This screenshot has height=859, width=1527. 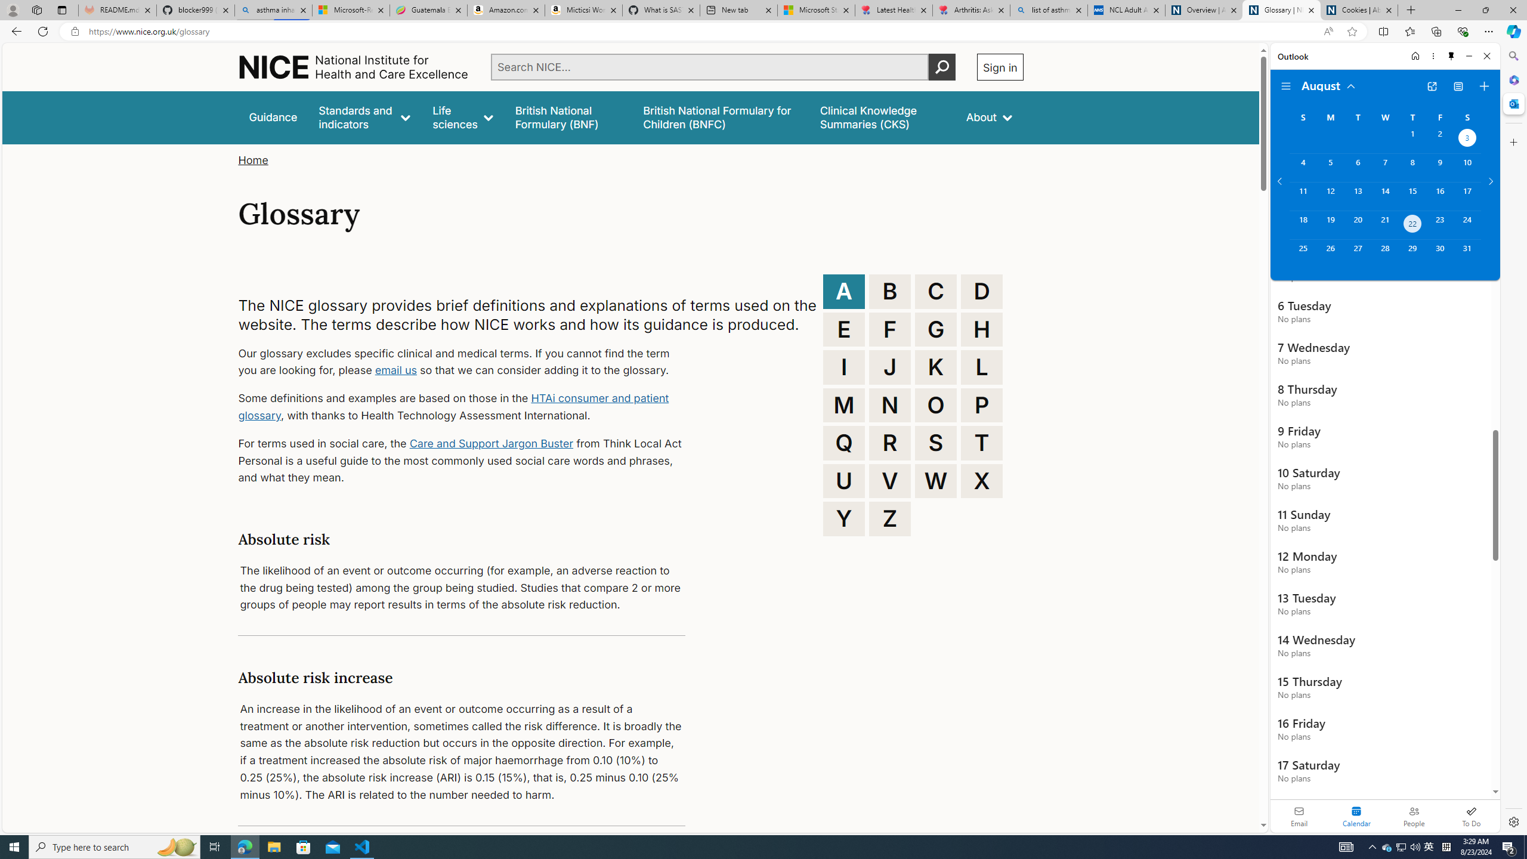 What do you see at coordinates (1384, 225) in the screenshot?
I see `Wednesday, August 21, 2024. ` at bounding box center [1384, 225].